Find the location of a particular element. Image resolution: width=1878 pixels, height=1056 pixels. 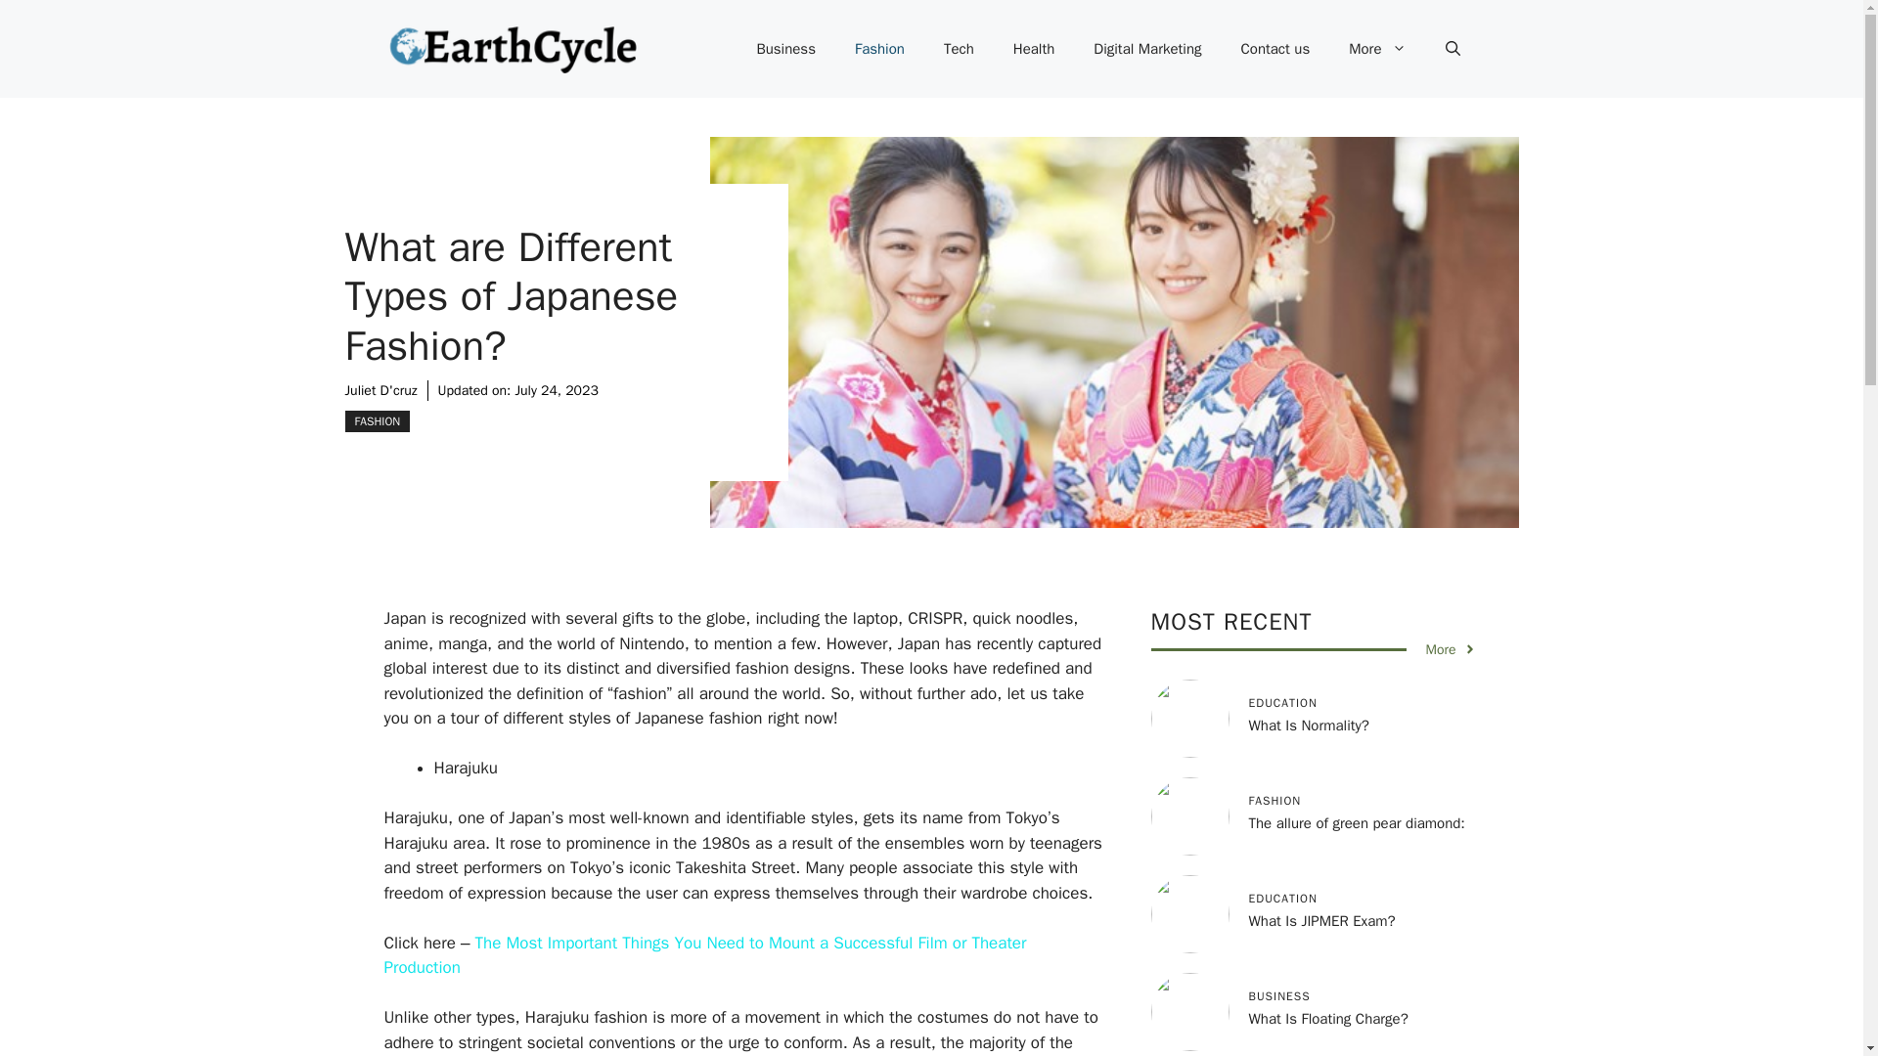

What Is Floating Charge? is located at coordinates (1327, 1018).